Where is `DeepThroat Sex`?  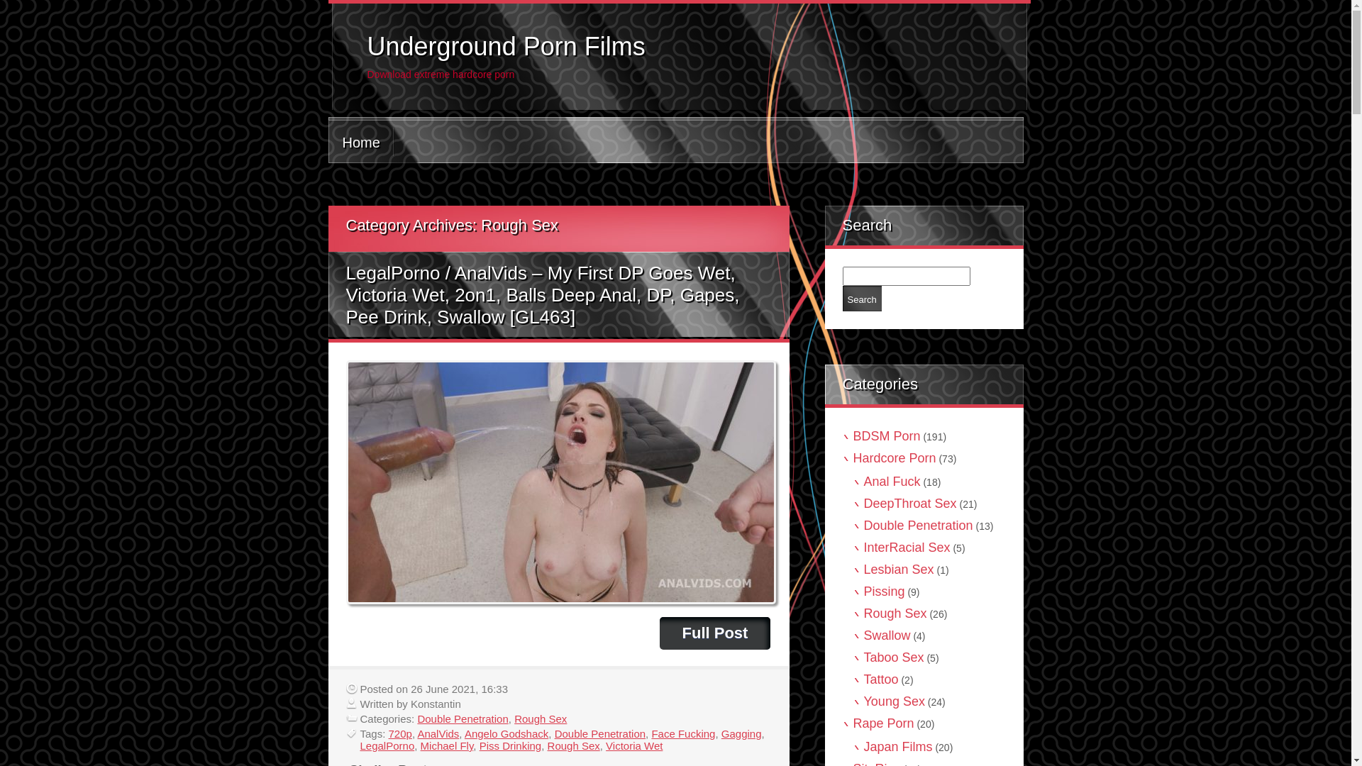
DeepThroat Sex is located at coordinates (911, 504).